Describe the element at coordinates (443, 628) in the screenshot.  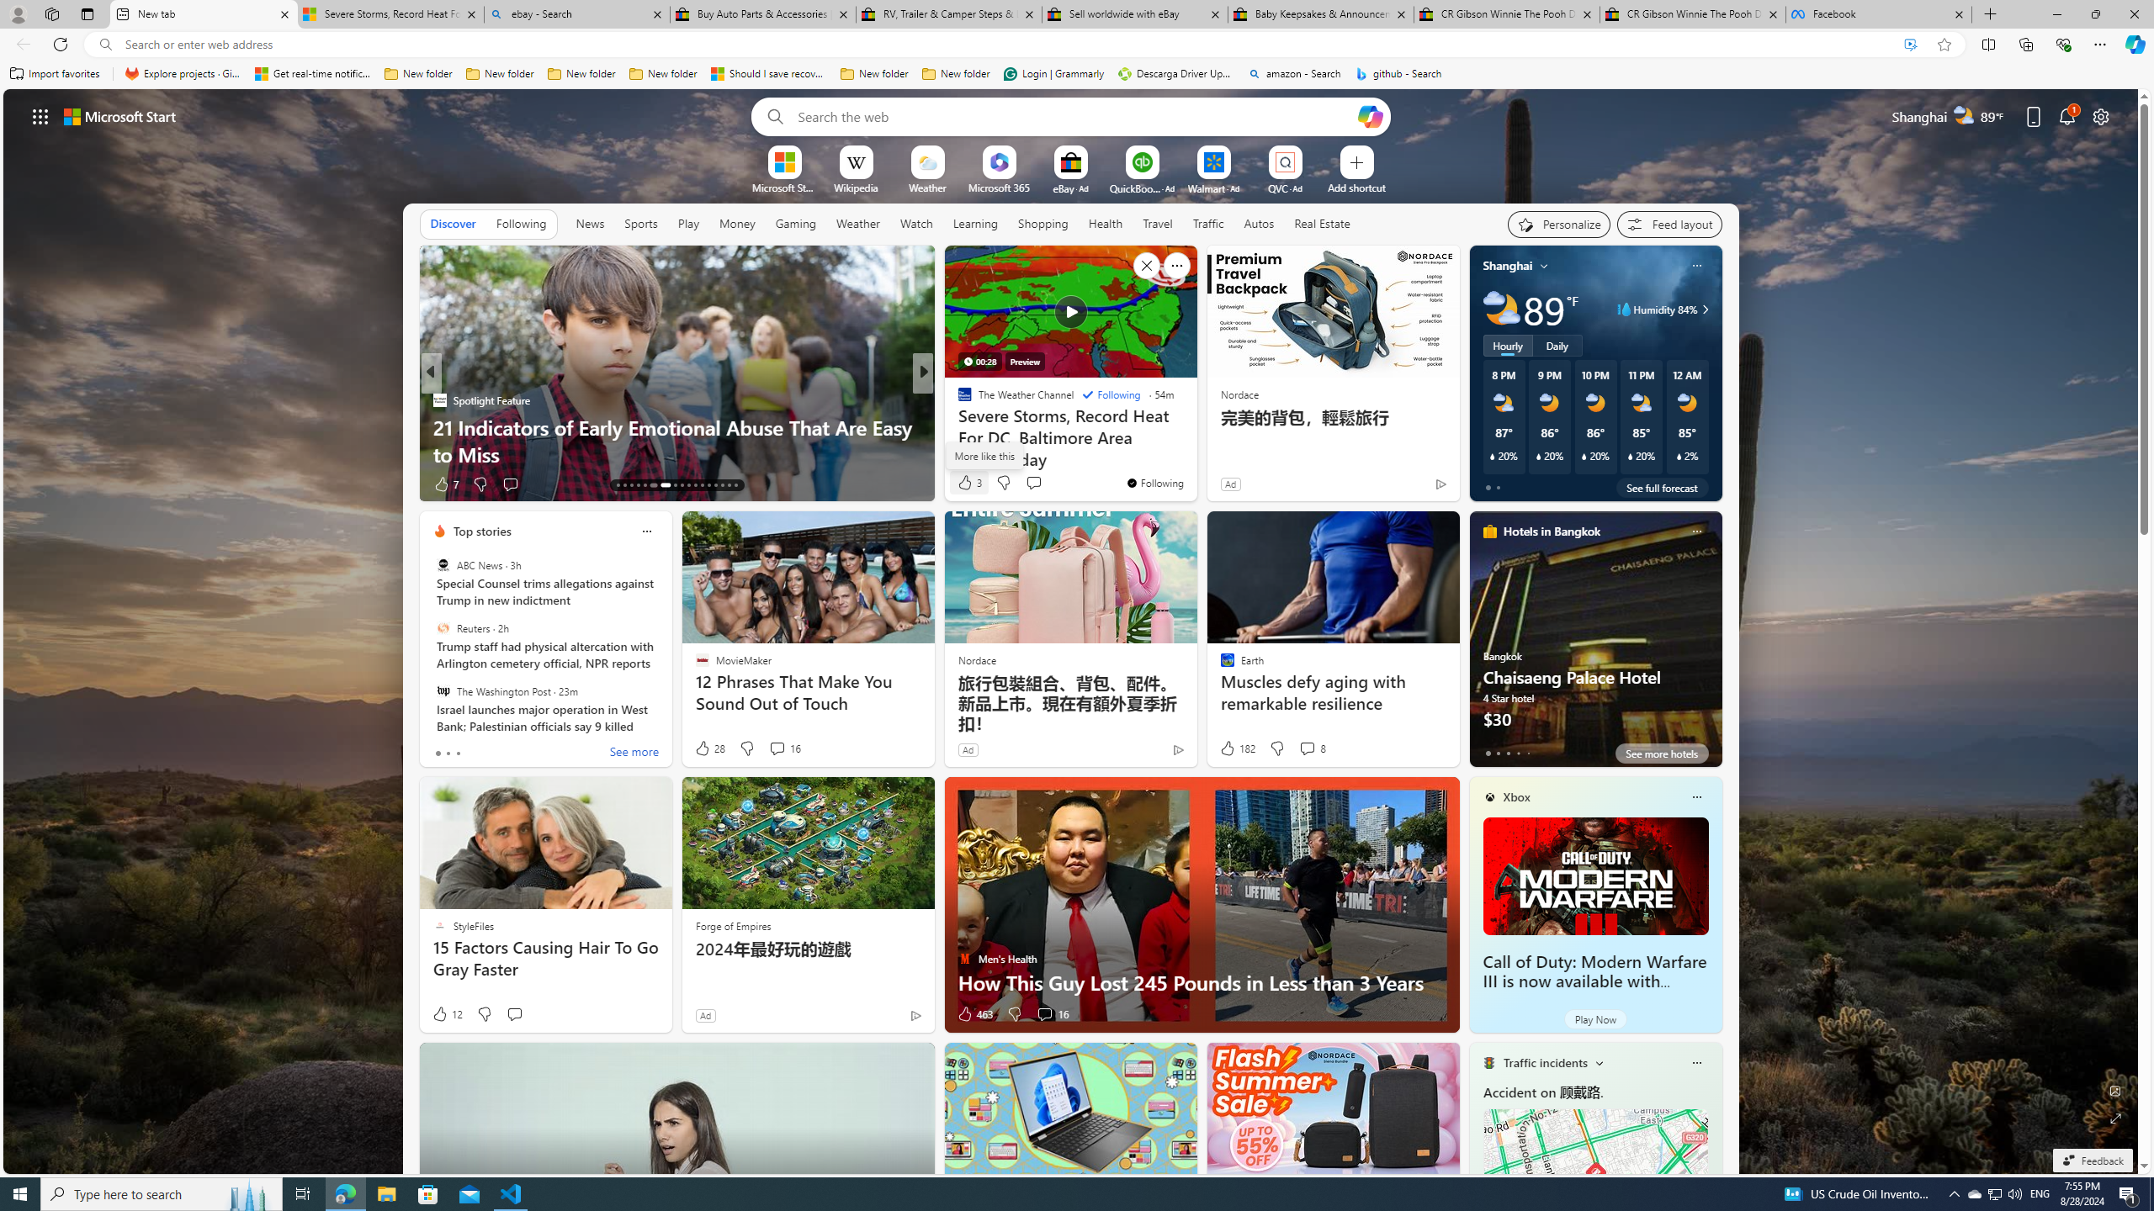
I see `Reuters` at that location.